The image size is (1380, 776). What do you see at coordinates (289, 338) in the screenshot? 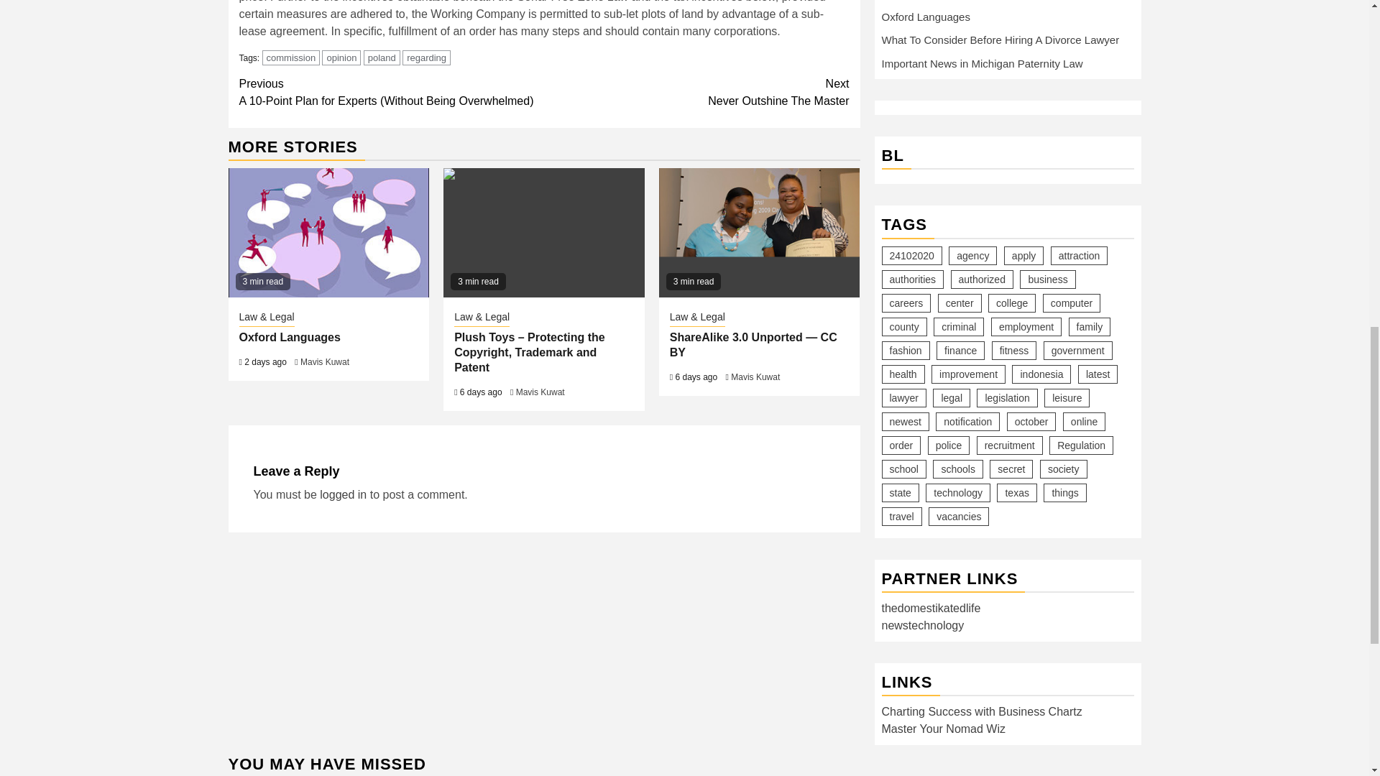
I see `Oxford Languages` at bounding box center [289, 338].